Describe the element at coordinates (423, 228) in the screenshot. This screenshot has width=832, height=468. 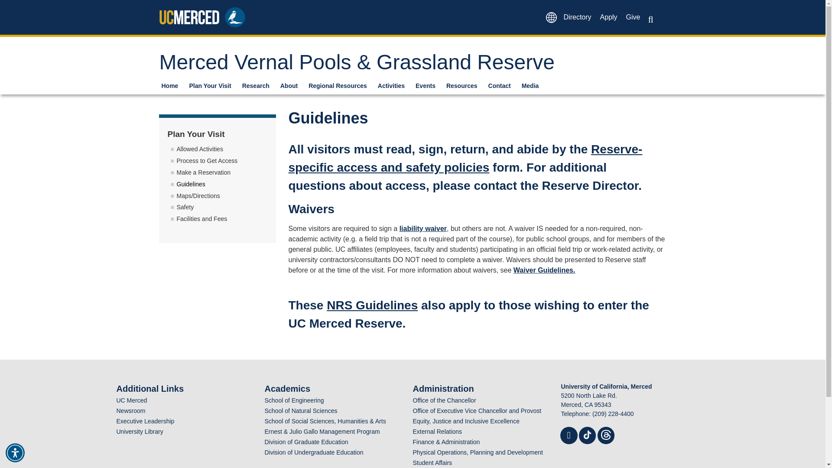
I see `liability waiver` at that location.